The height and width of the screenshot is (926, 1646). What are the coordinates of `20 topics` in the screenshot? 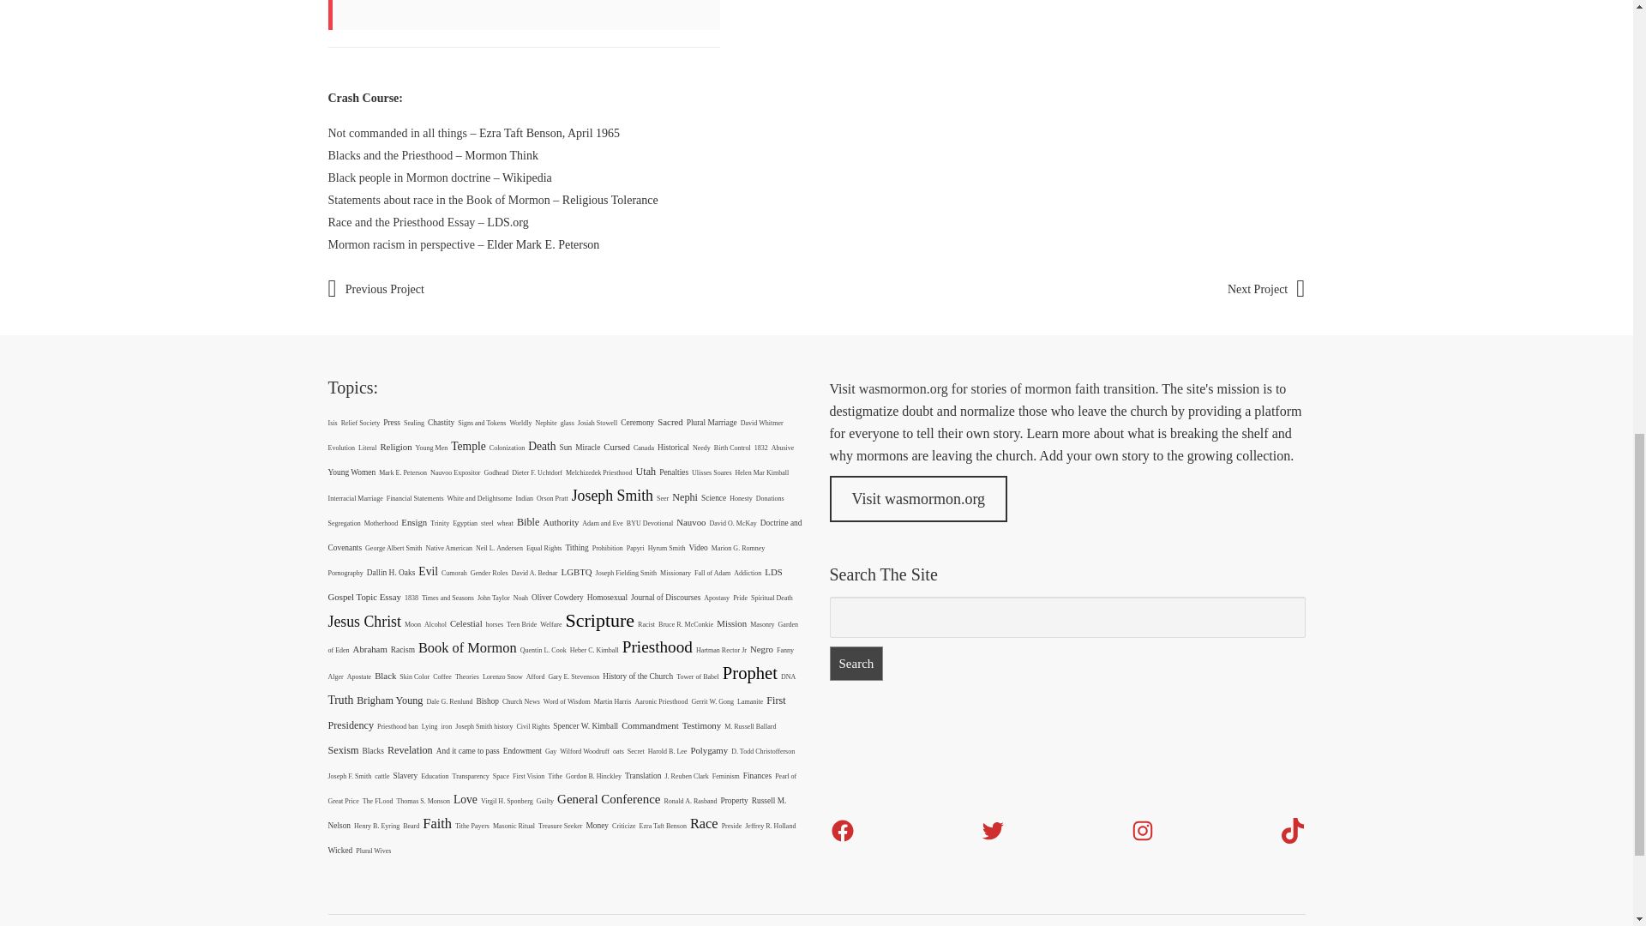 It's located at (636, 422).